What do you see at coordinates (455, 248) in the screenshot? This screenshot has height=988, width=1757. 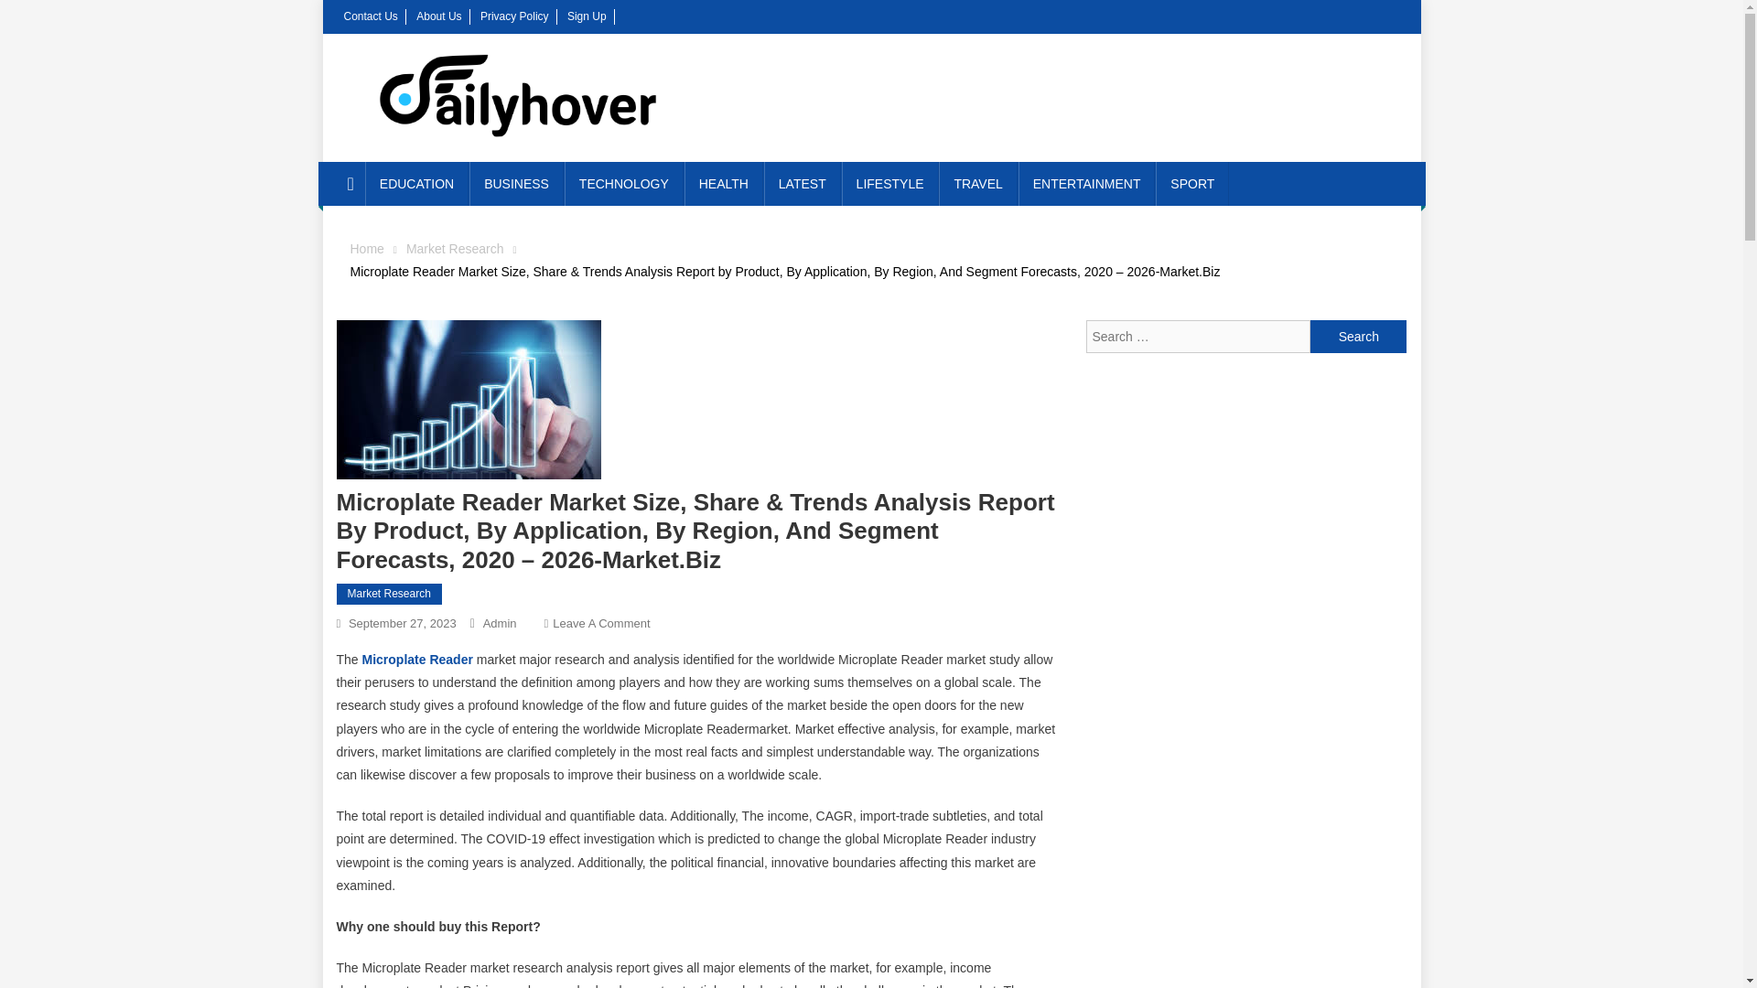 I see `Market Research` at bounding box center [455, 248].